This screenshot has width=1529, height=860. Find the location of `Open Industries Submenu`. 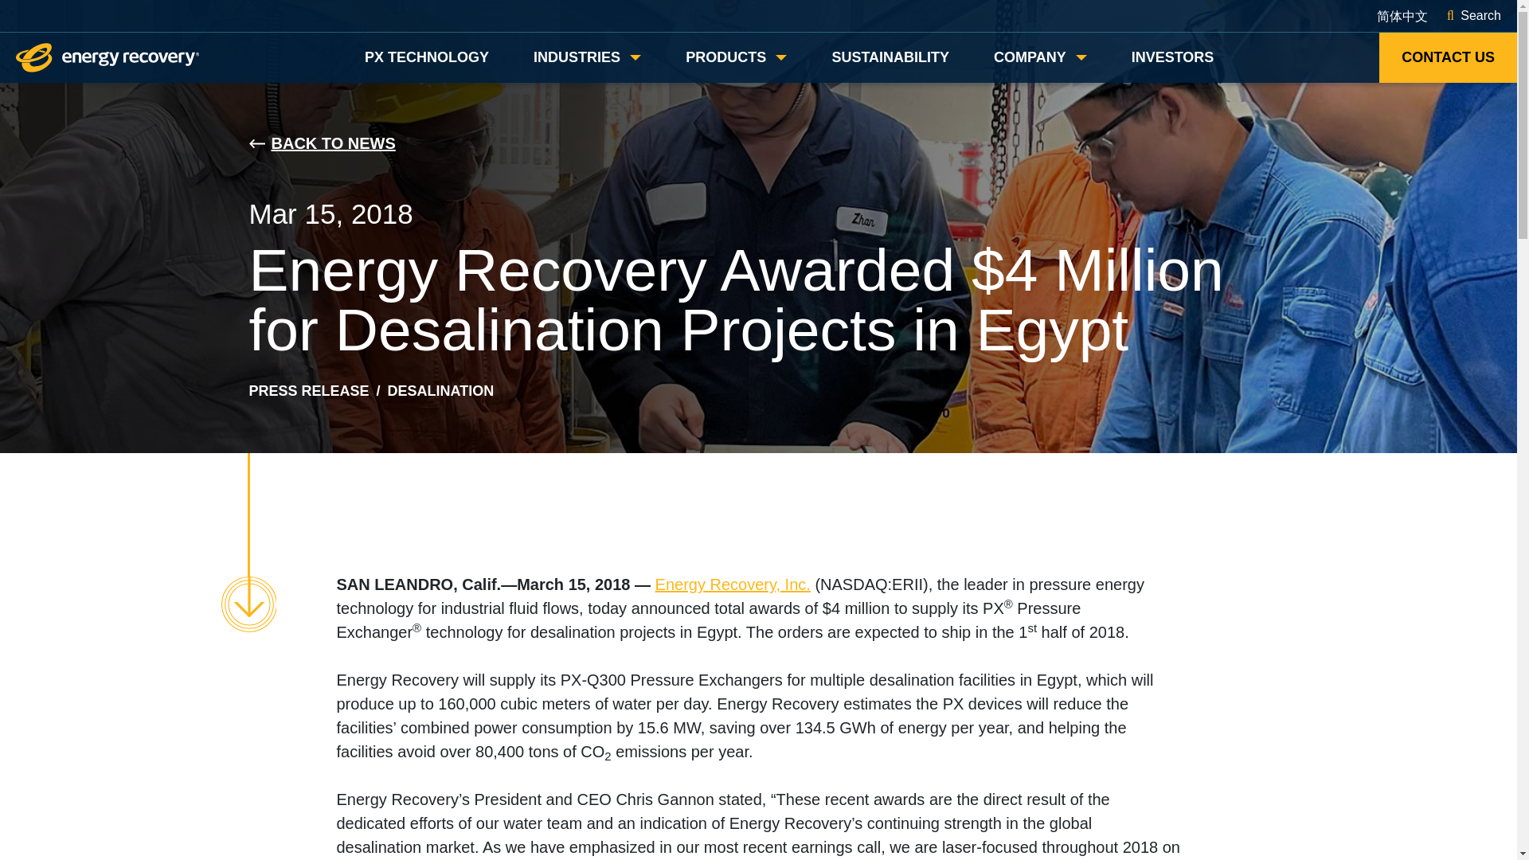

Open Industries Submenu is located at coordinates (587, 57).